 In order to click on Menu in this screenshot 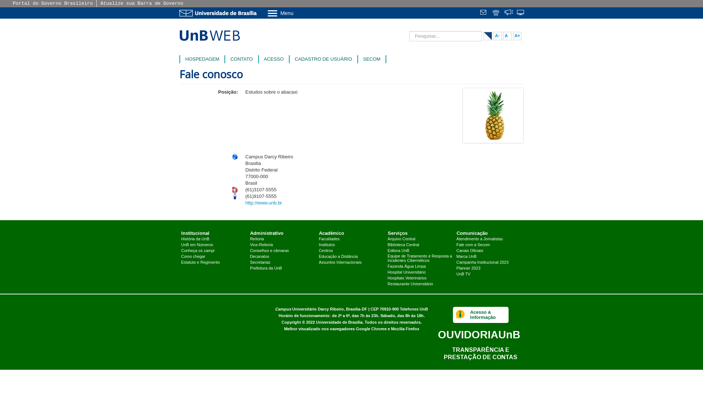, I will do `click(300, 13)`.